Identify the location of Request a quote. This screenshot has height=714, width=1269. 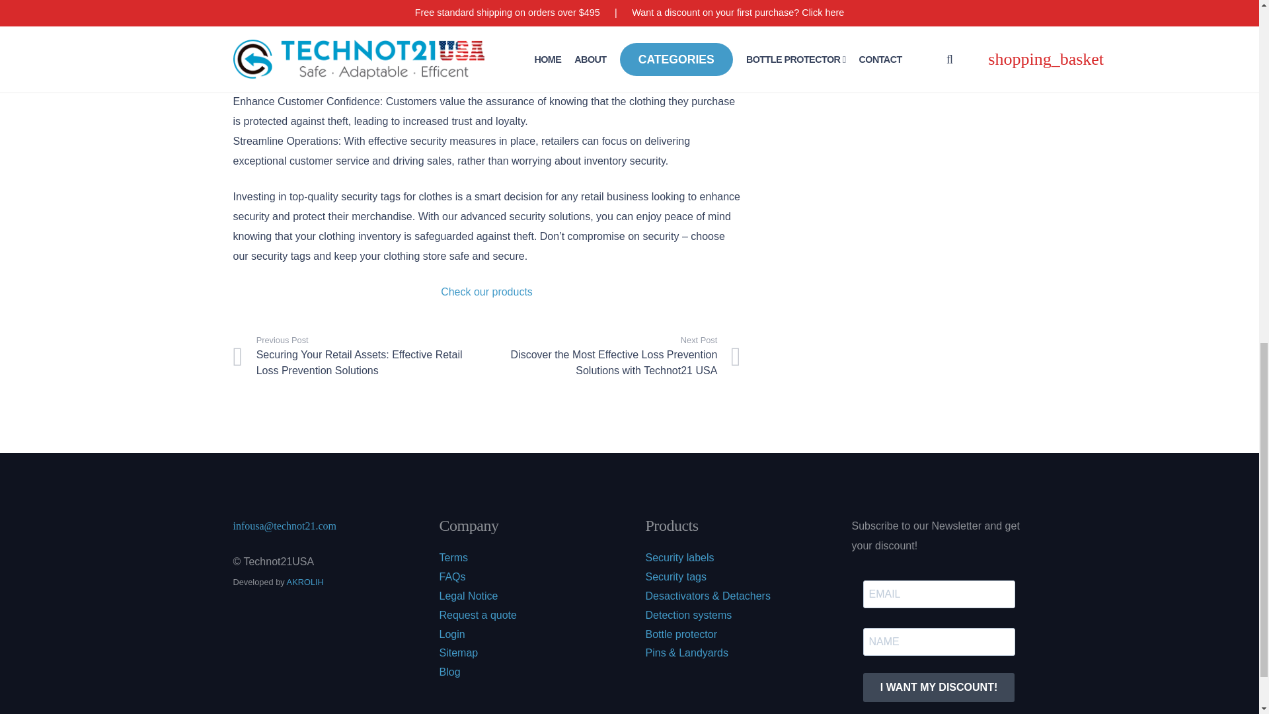
(477, 615).